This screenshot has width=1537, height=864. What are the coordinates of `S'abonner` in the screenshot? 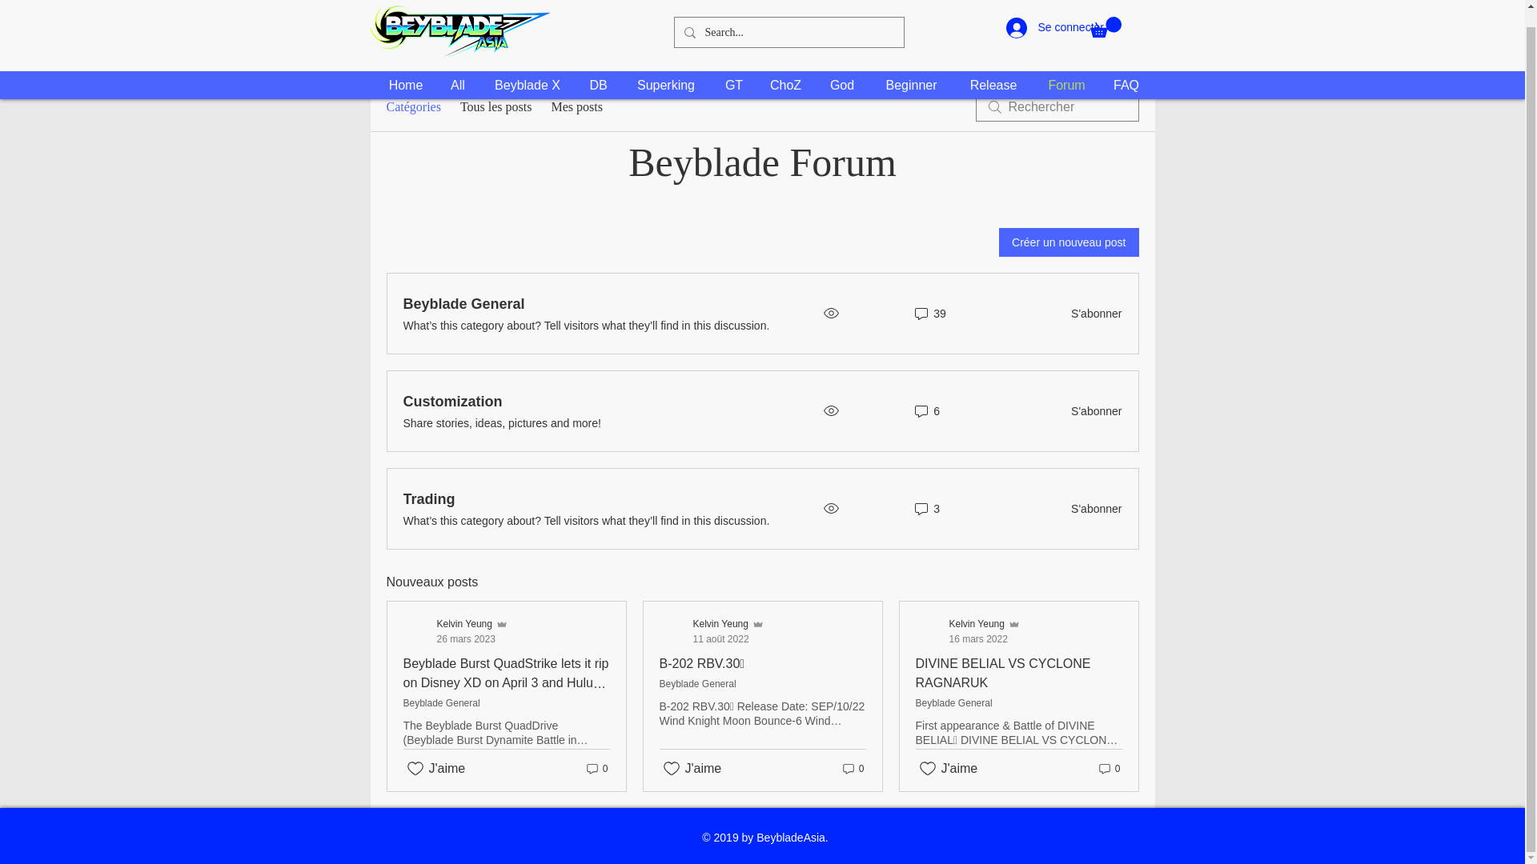 It's located at (968, 630).